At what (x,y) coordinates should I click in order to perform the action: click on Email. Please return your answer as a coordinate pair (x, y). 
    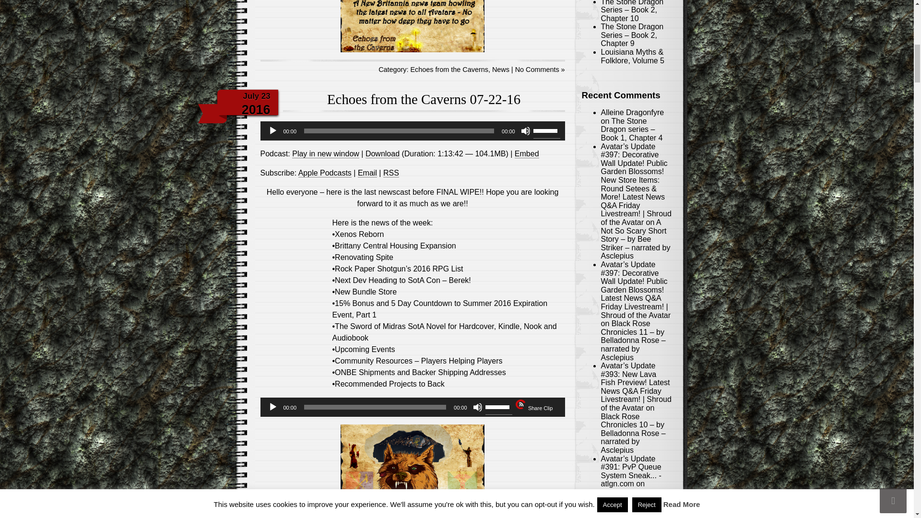
    Looking at the image, I should click on (367, 173).